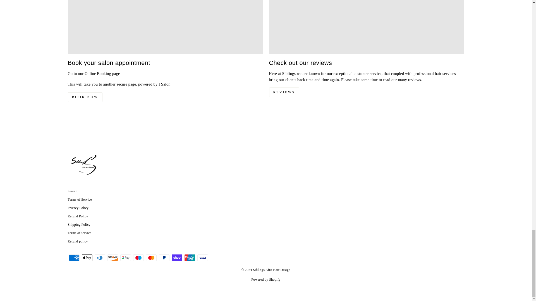 Image resolution: width=536 pixels, height=301 pixels. What do you see at coordinates (125, 258) in the screenshot?
I see `Google Pay` at bounding box center [125, 258].